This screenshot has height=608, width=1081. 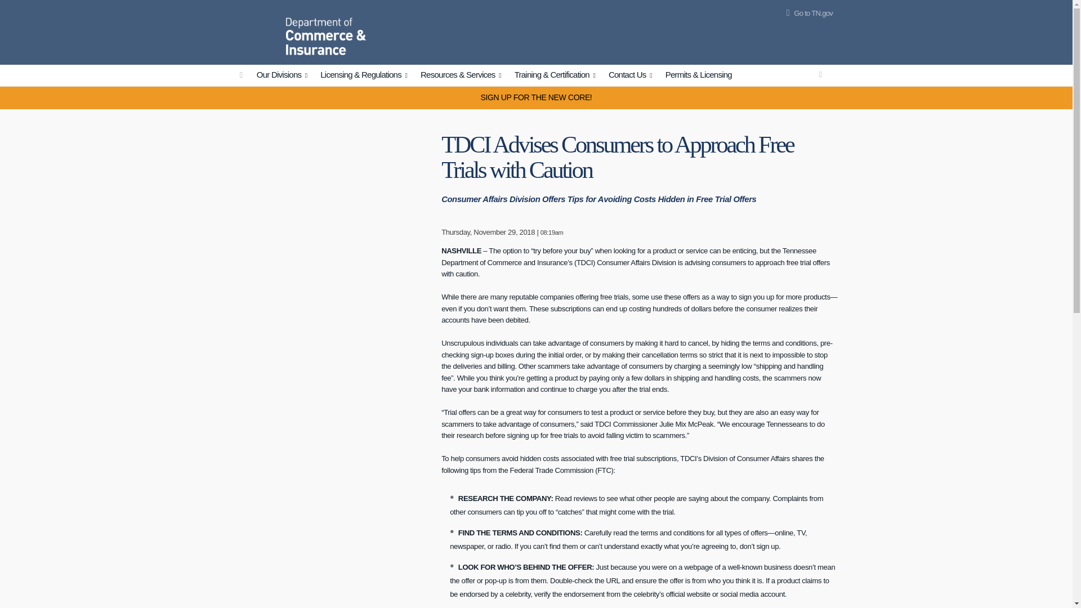 I want to click on Home, so click(x=258, y=30).